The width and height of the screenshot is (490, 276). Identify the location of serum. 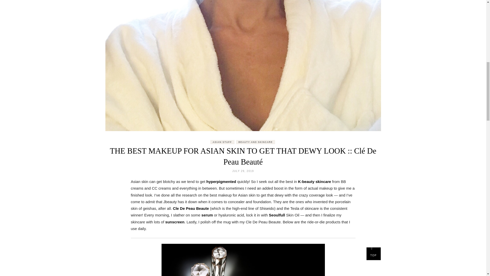
(207, 215).